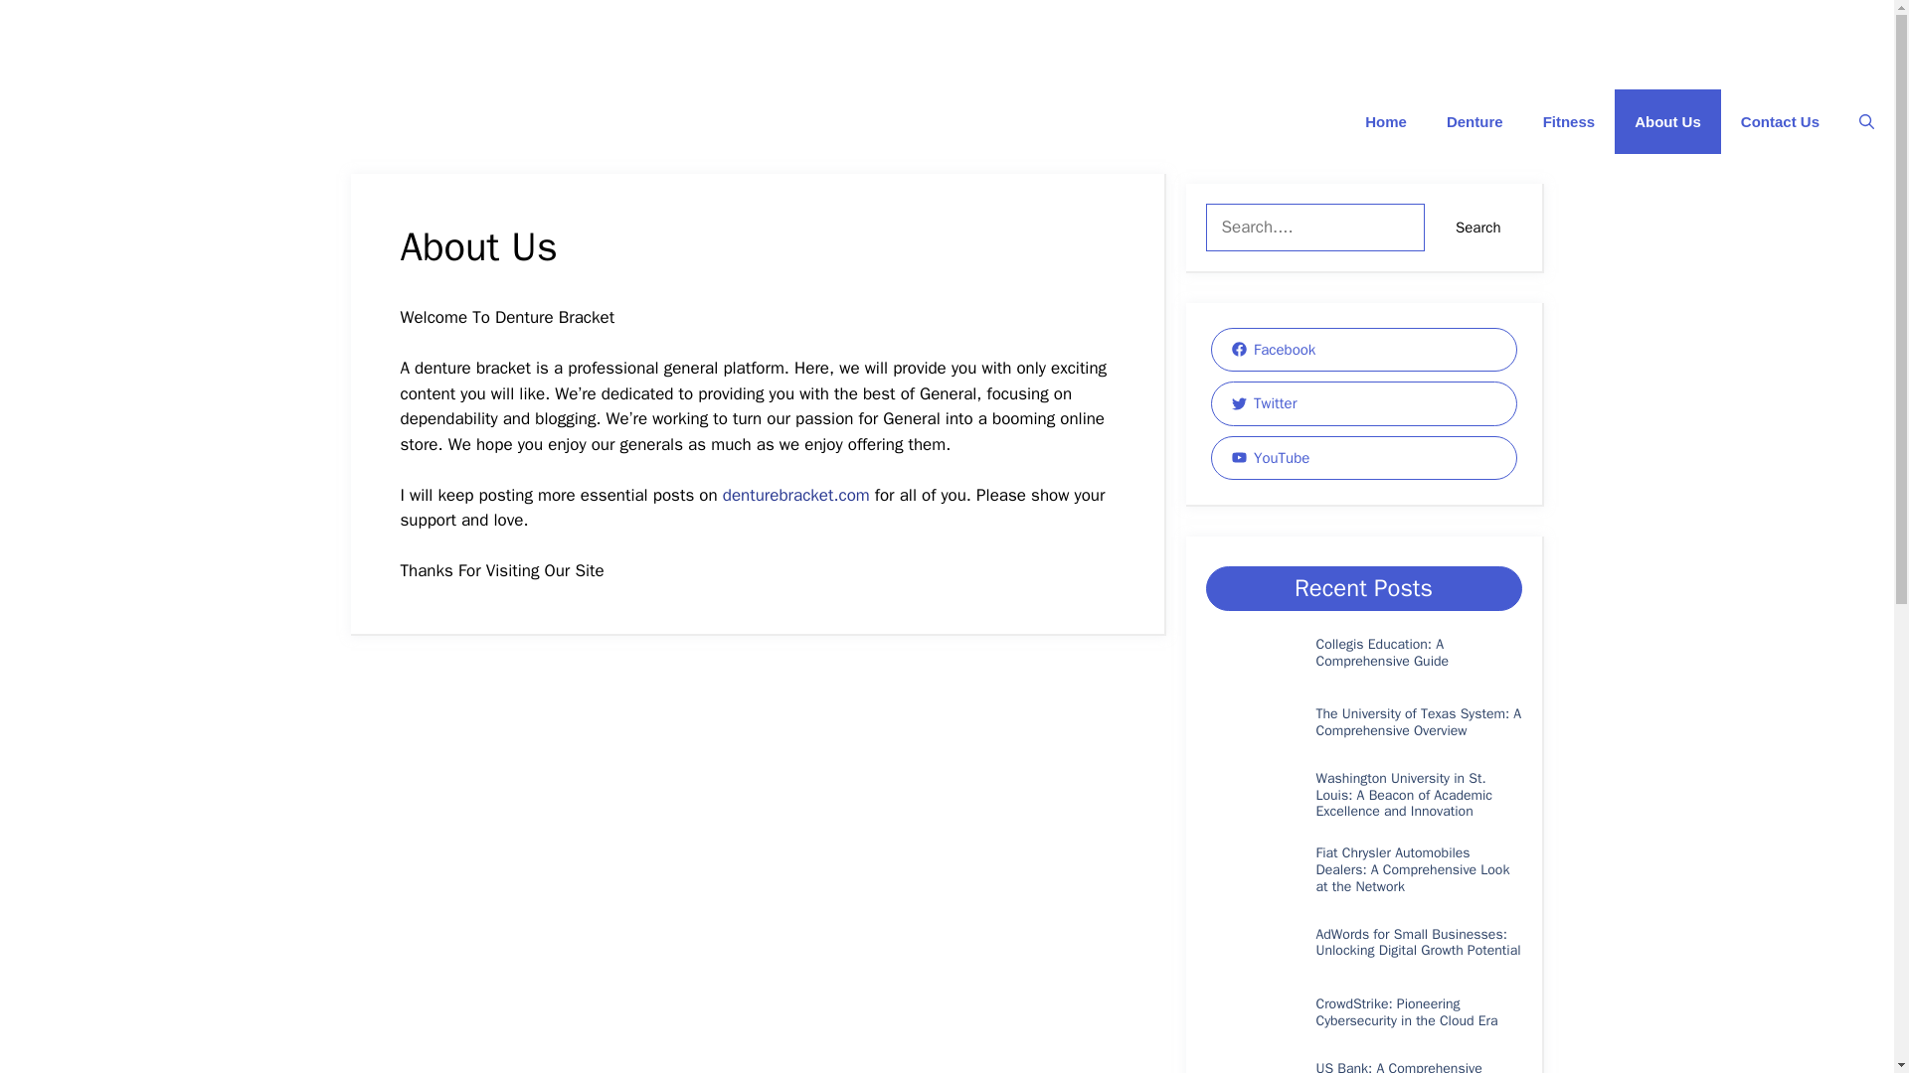  What do you see at coordinates (1475, 121) in the screenshot?
I see `Denture` at bounding box center [1475, 121].